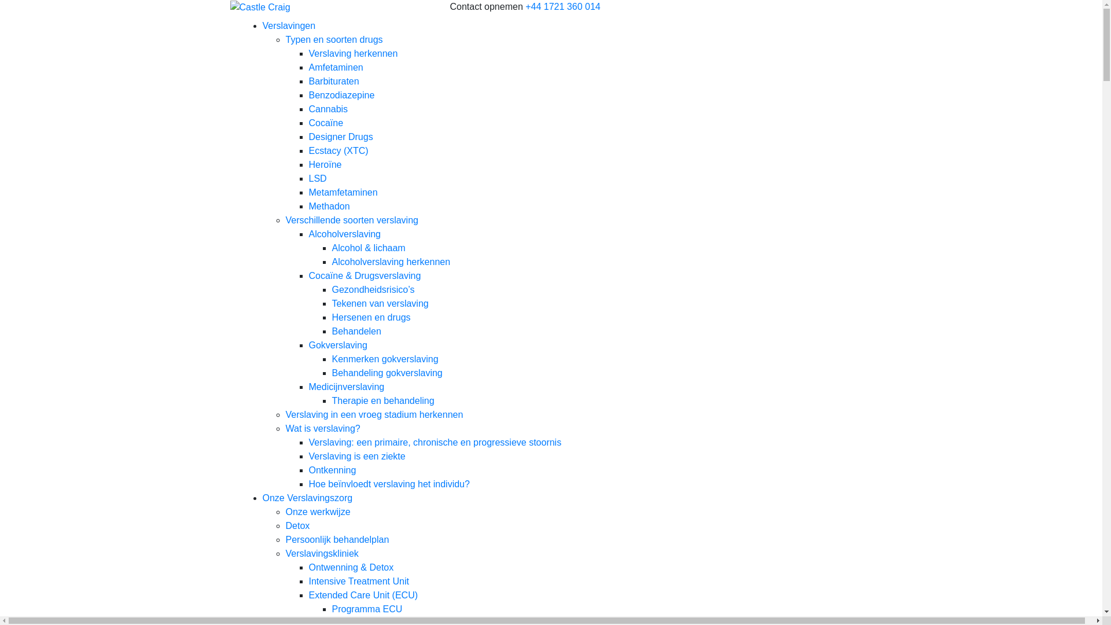 The image size is (1111, 625). What do you see at coordinates (344, 192) in the screenshot?
I see `Metamfetaminen` at bounding box center [344, 192].